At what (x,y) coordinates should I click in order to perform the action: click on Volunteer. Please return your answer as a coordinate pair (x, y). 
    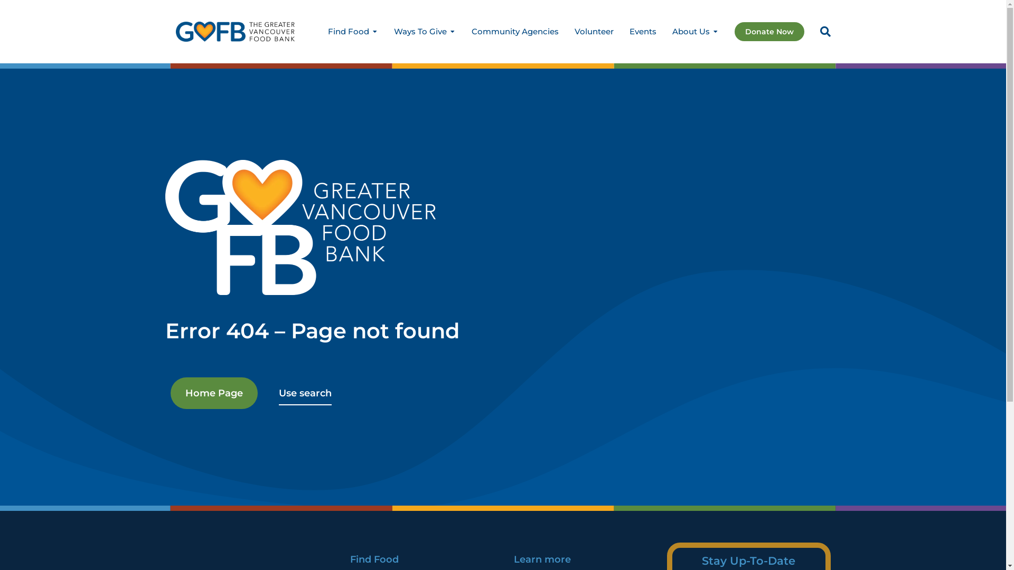
    Looking at the image, I should click on (594, 32).